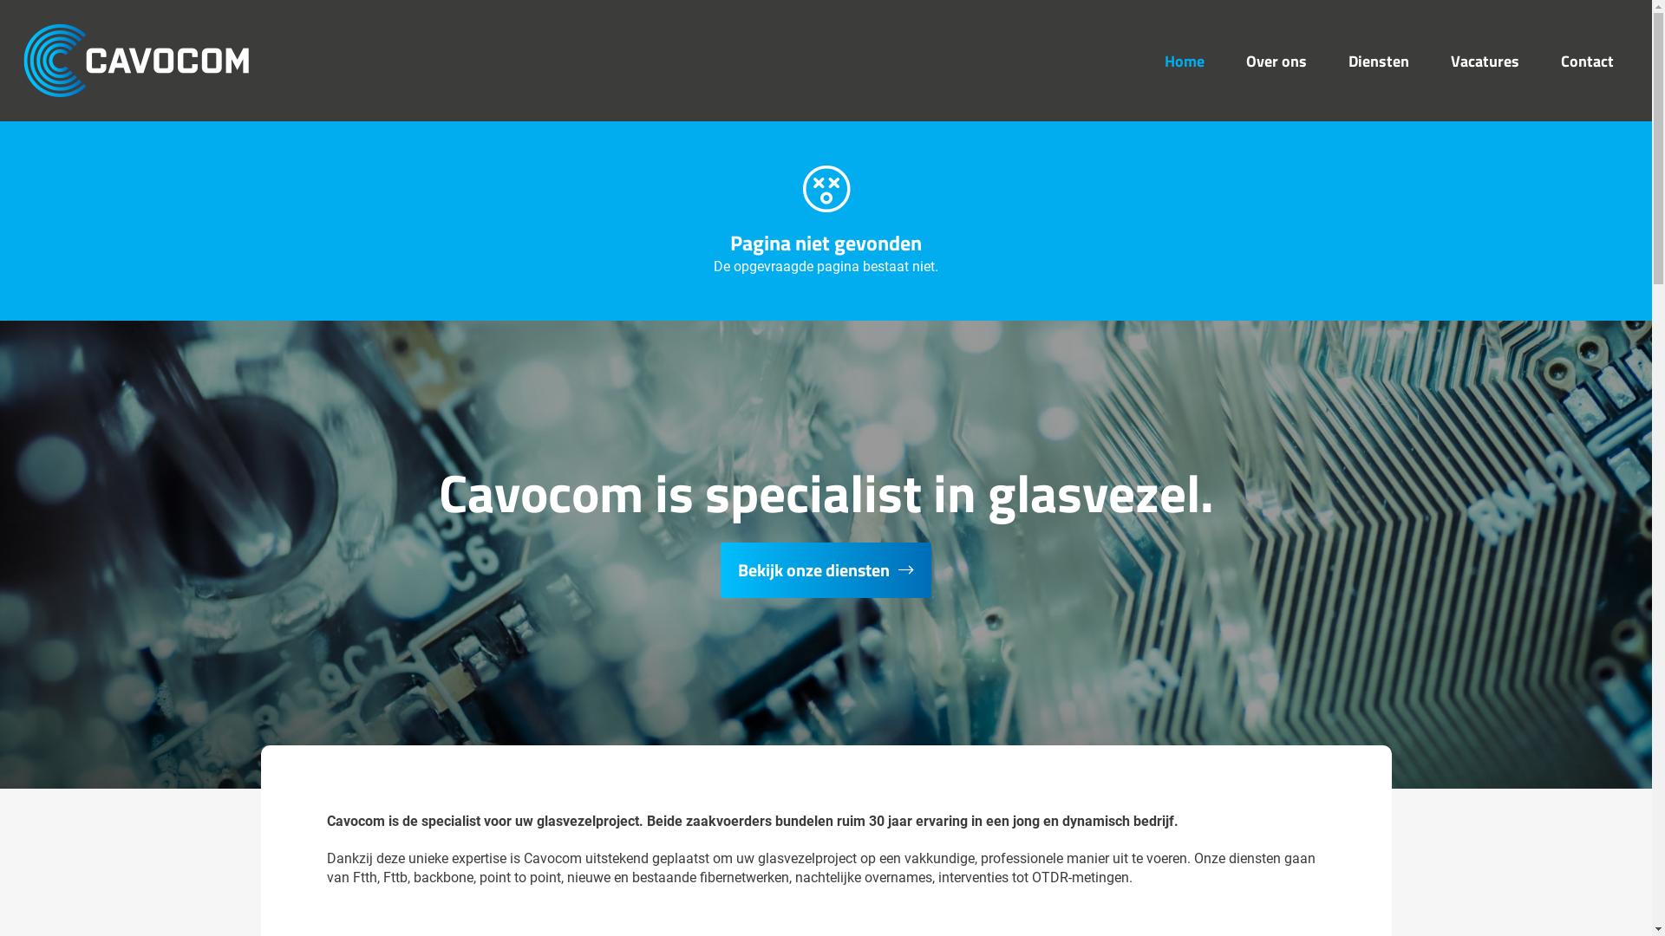 The width and height of the screenshot is (1665, 936). I want to click on Bekijk onze diensten, so click(826, 570).